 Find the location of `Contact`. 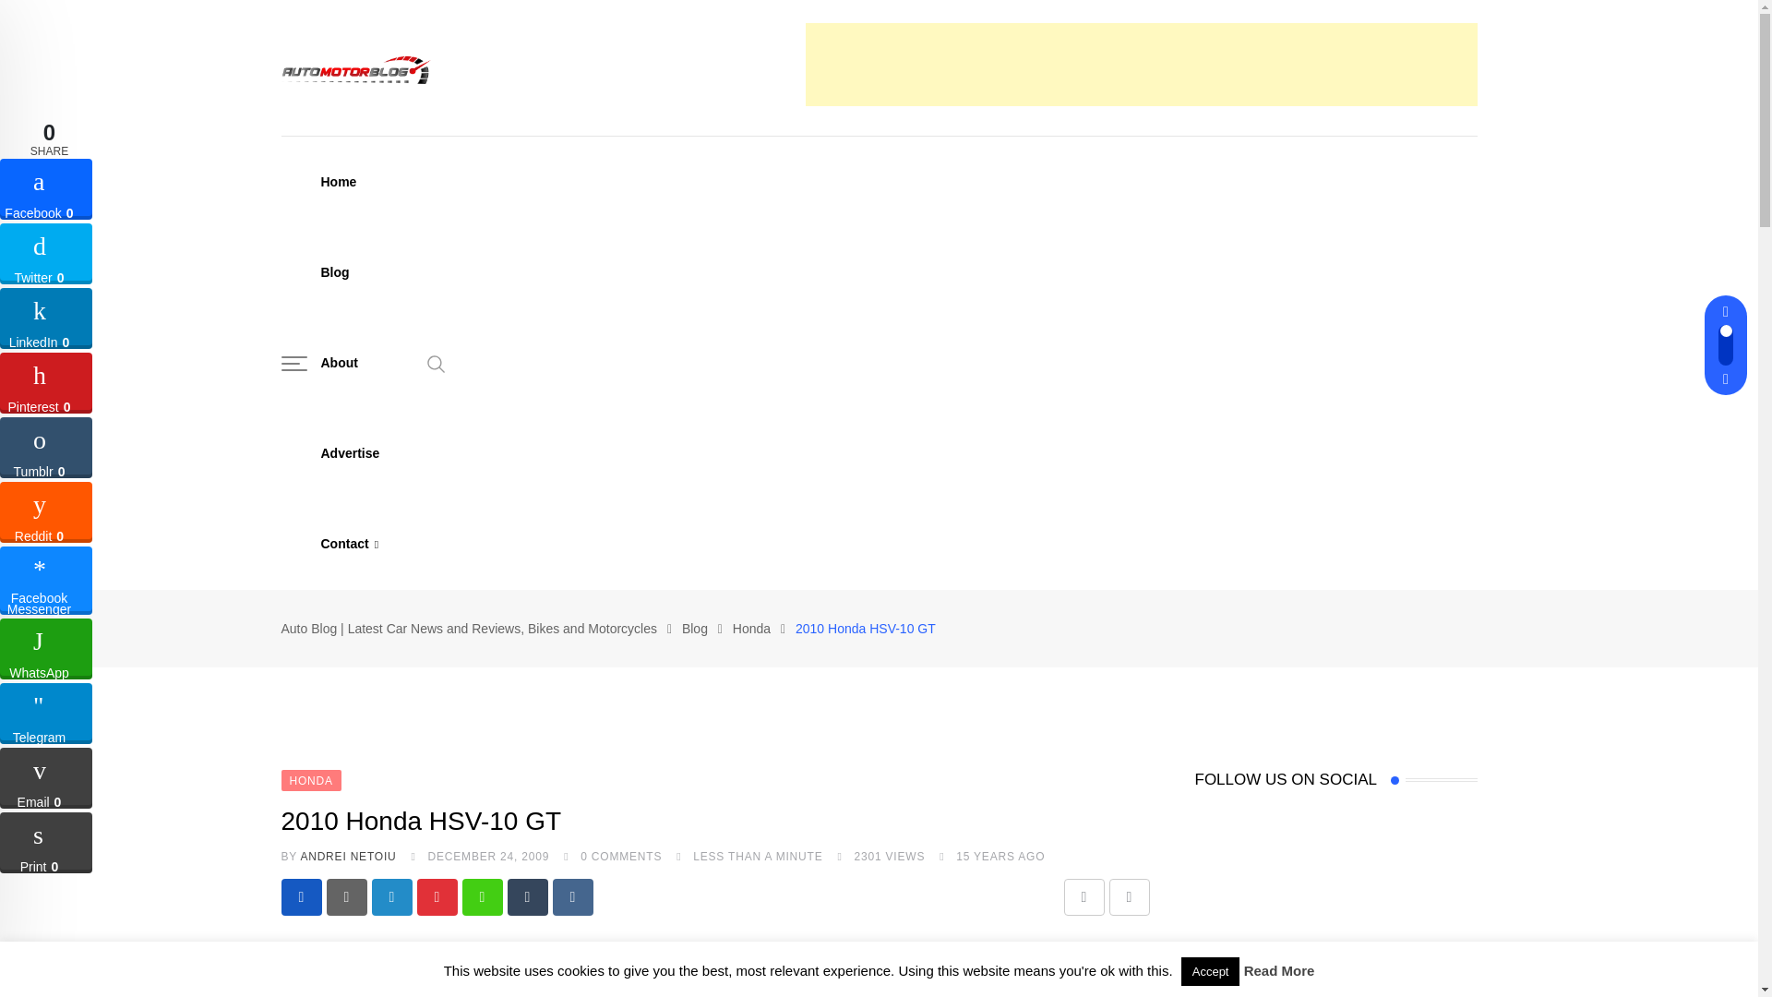

Contact is located at coordinates (349, 545).